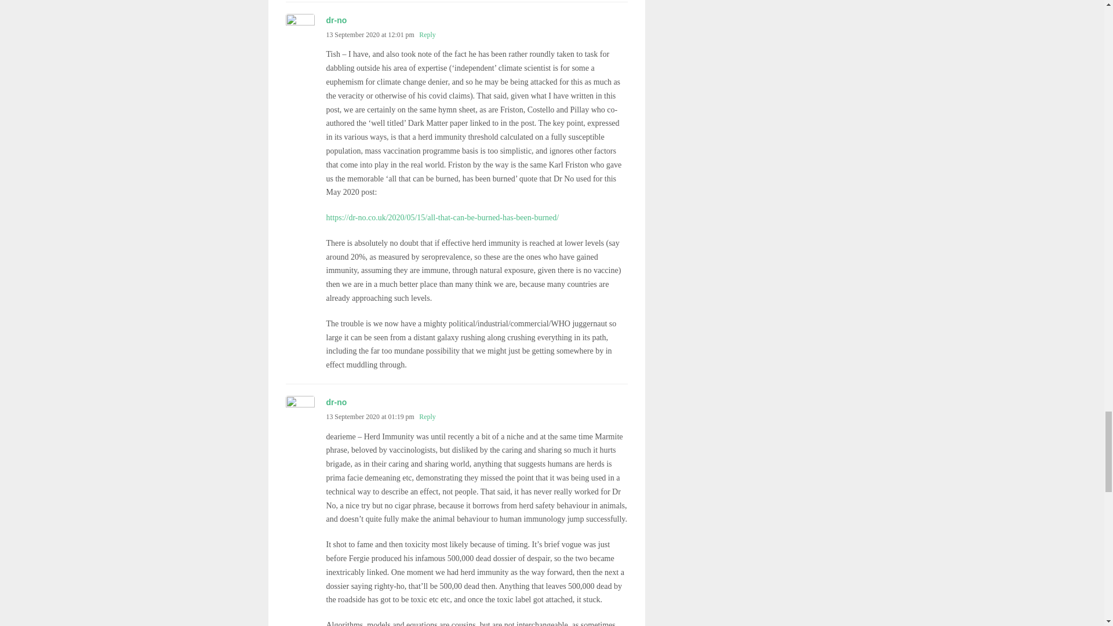 This screenshot has width=1113, height=626. I want to click on dr-no, so click(336, 20).